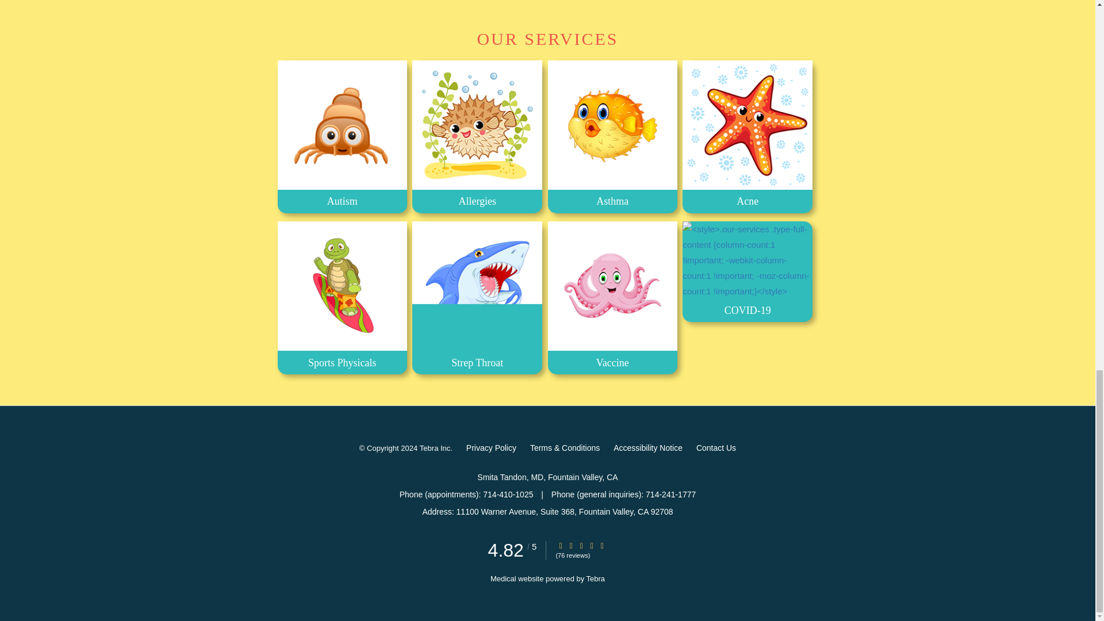 This screenshot has height=621, width=1104. Describe the element at coordinates (571, 545) in the screenshot. I see `Star Rating` at that location.